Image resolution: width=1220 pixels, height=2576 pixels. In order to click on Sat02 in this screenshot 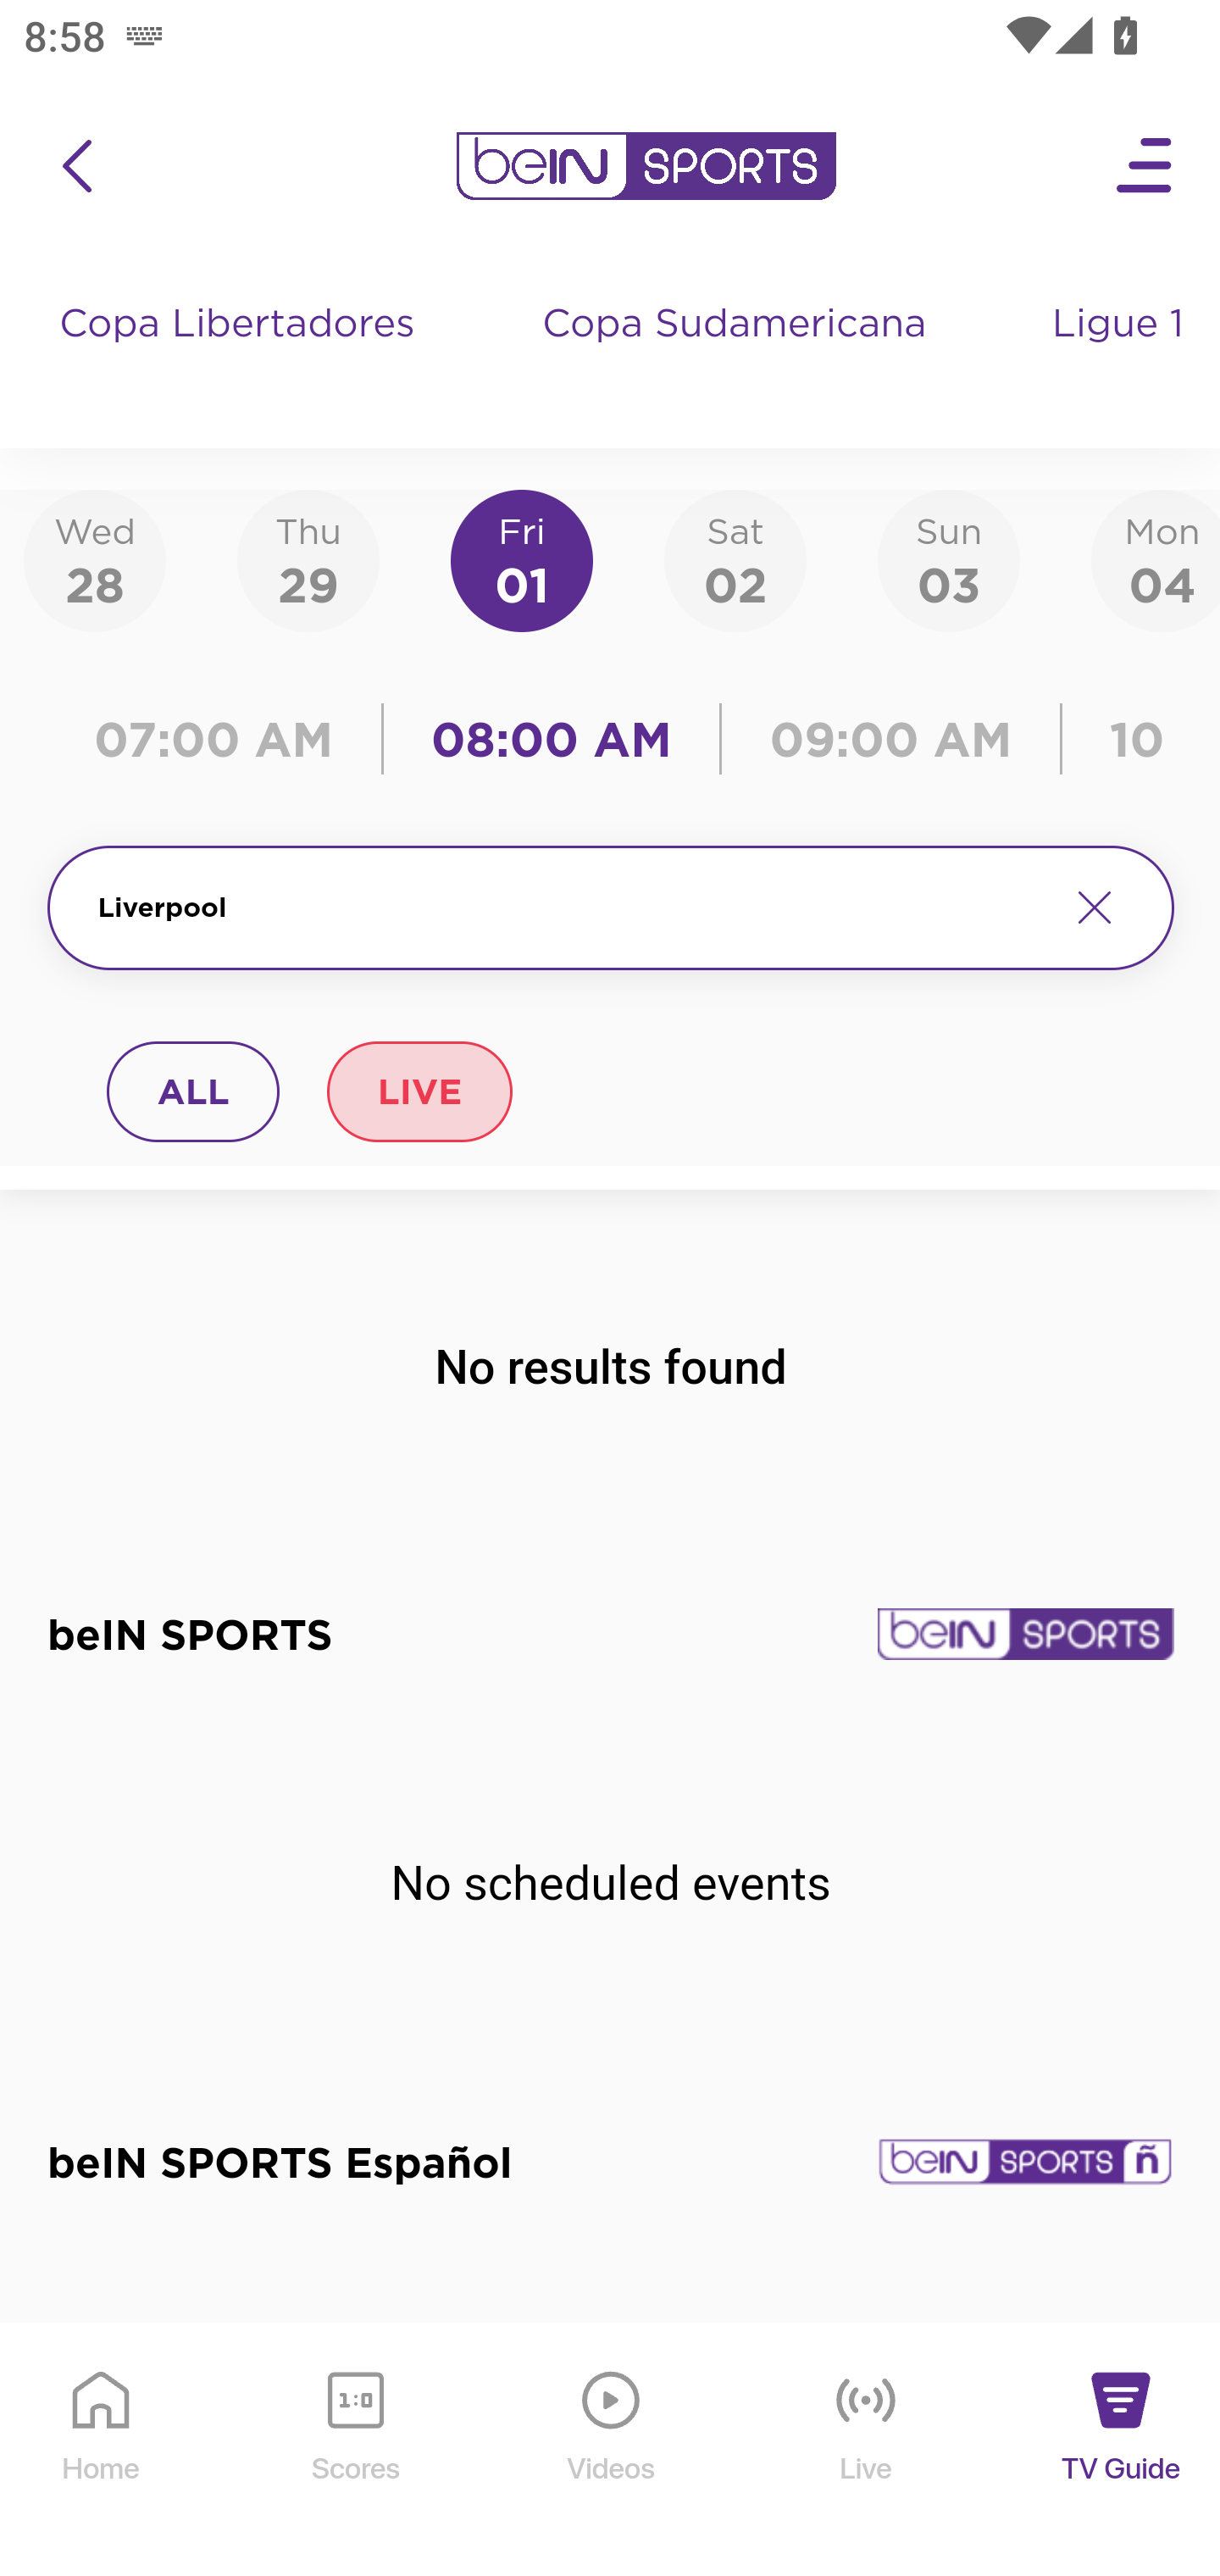, I will do `click(735, 559)`.